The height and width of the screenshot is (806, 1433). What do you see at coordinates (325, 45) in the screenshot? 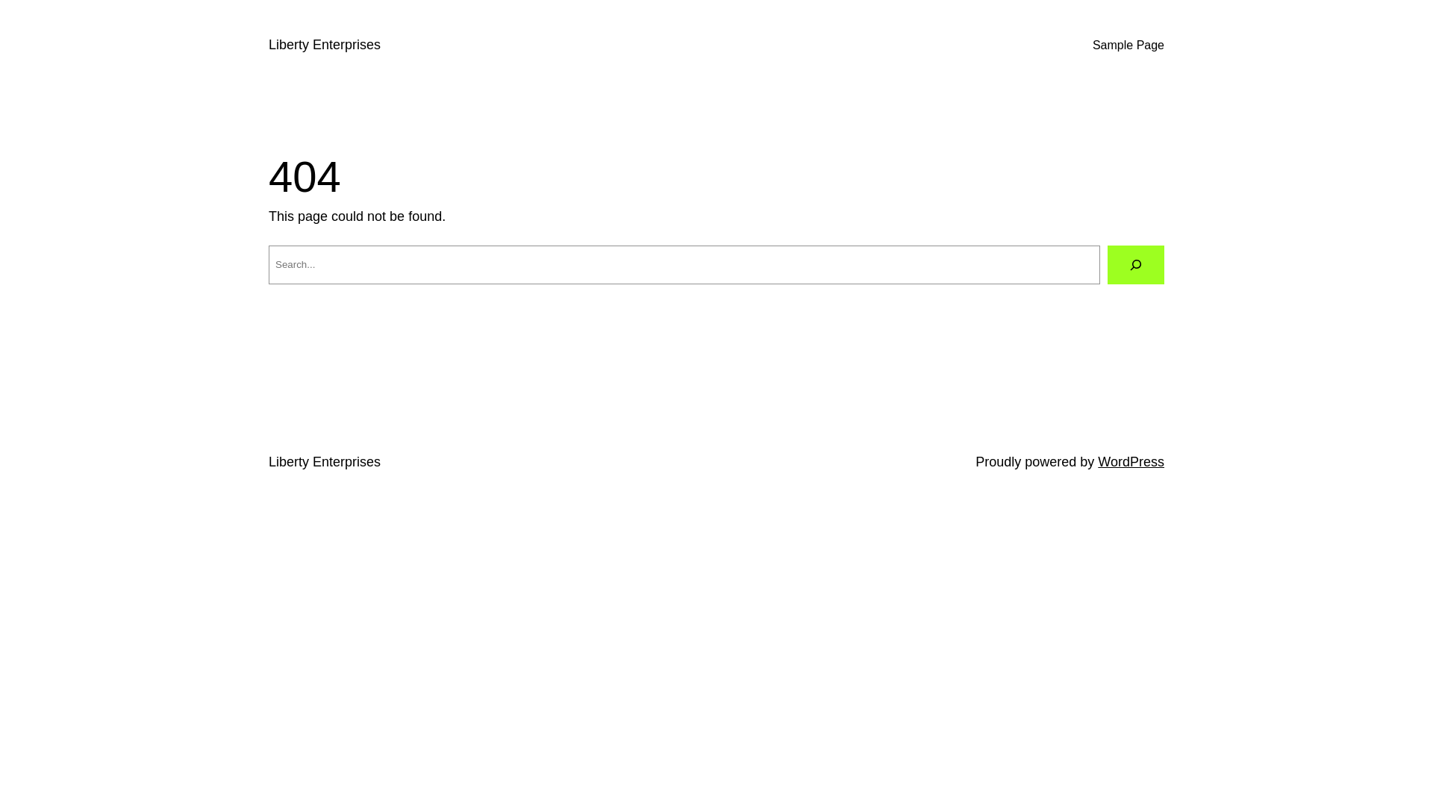
I see `Liberty Enterprises` at bounding box center [325, 45].